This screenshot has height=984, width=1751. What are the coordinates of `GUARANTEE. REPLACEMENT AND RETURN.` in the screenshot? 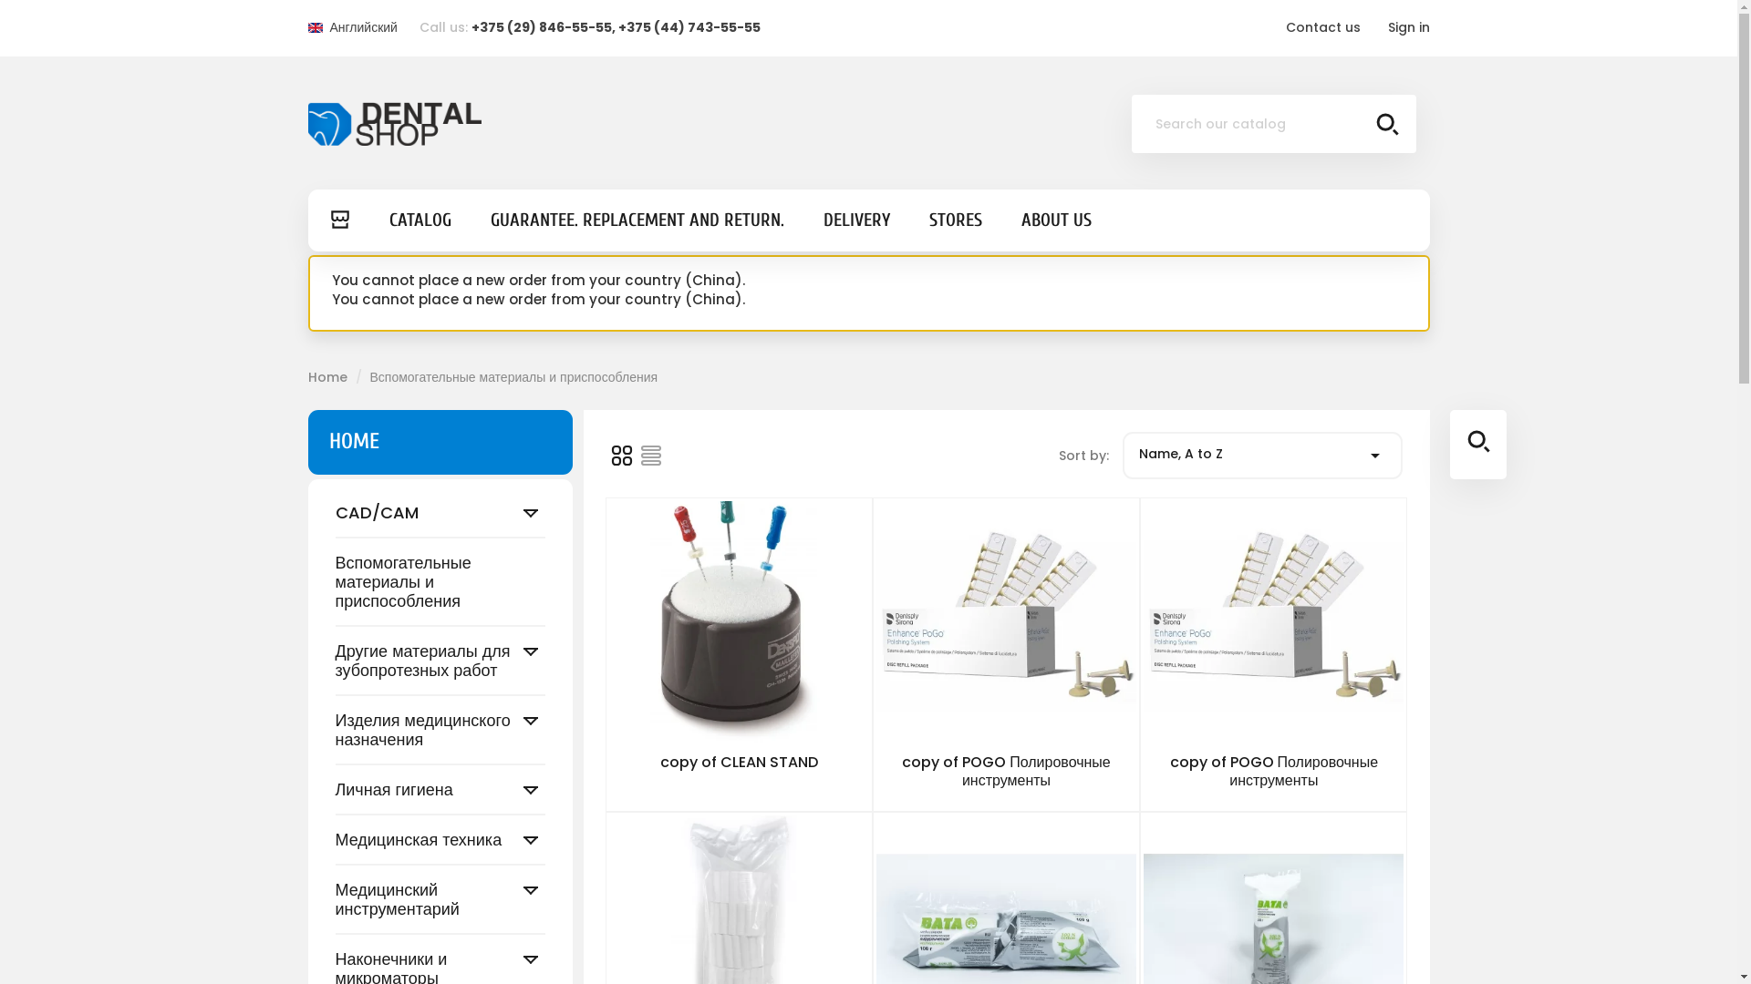 It's located at (637, 220).